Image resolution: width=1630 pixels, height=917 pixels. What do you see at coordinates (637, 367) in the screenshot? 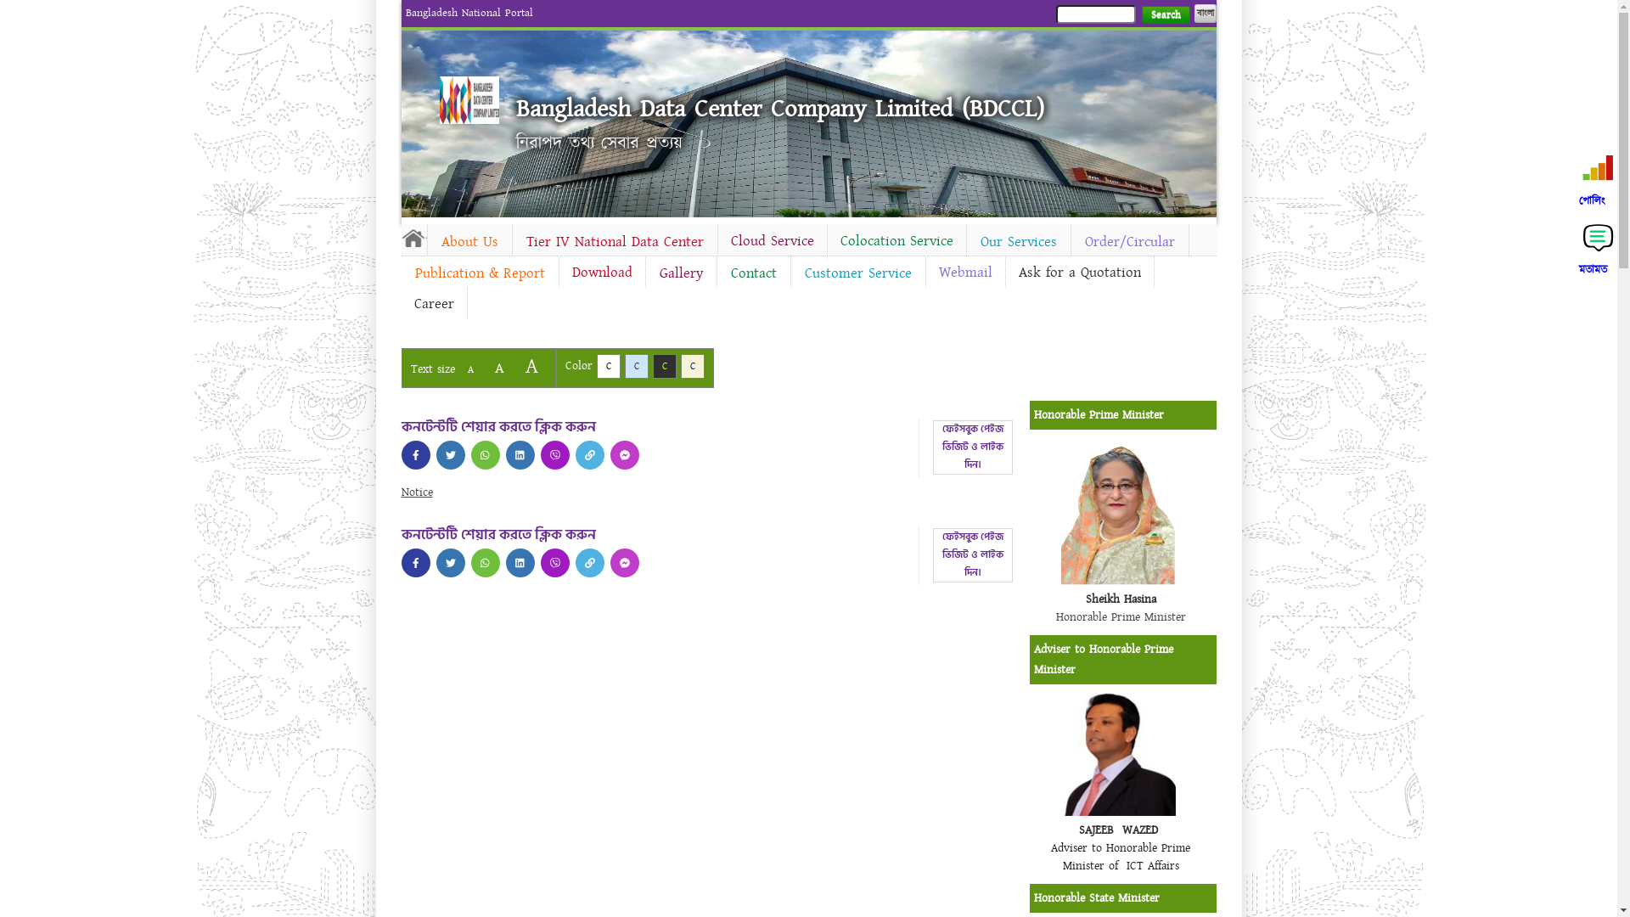
I see `C` at bounding box center [637, 367].